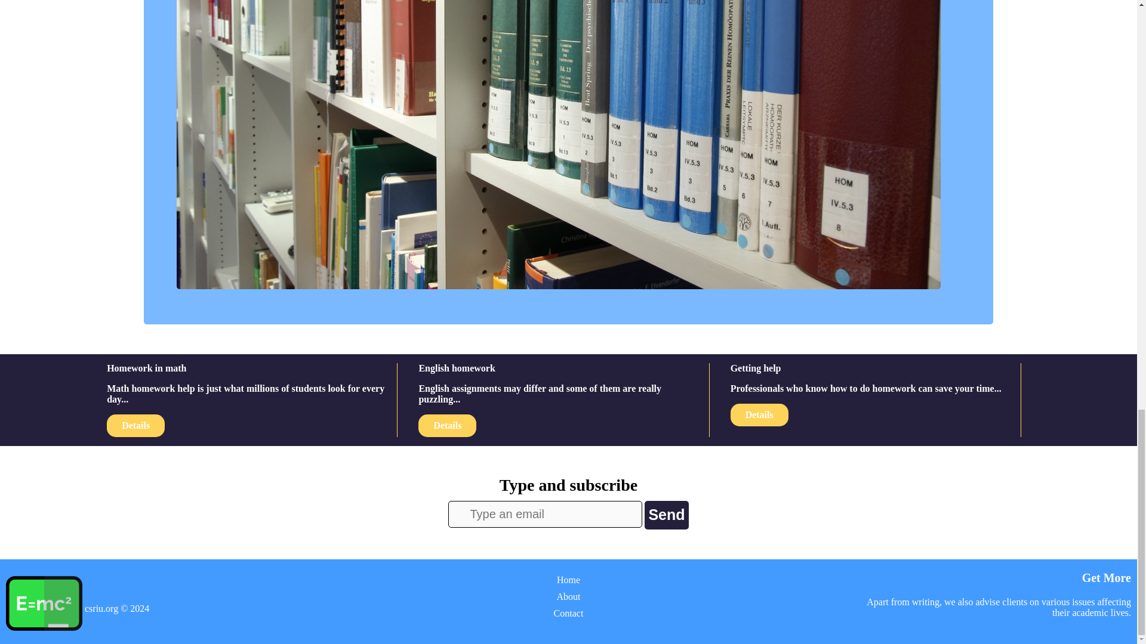  I want to click on About, so click(568, 596).